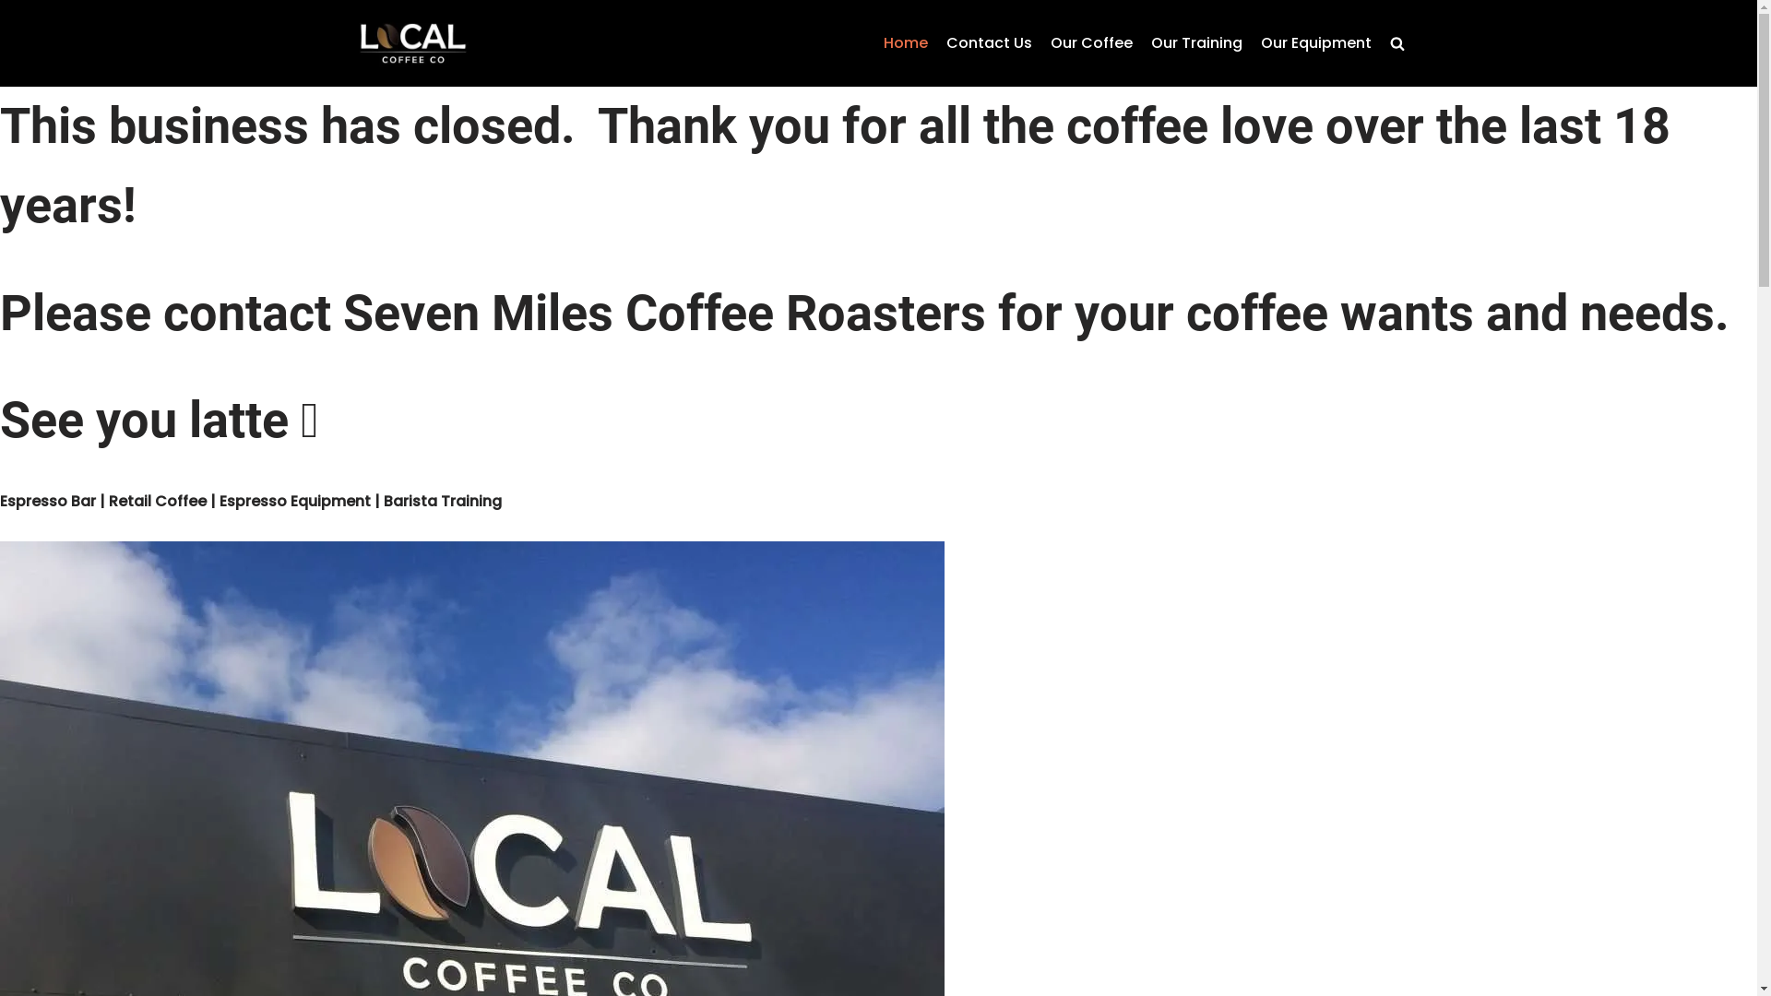 The image size is (1771, 996). What do you see at coordinates (1315, 43) in the screenshot?
I see `Our Equipment` at bounding box center [1315, 43].